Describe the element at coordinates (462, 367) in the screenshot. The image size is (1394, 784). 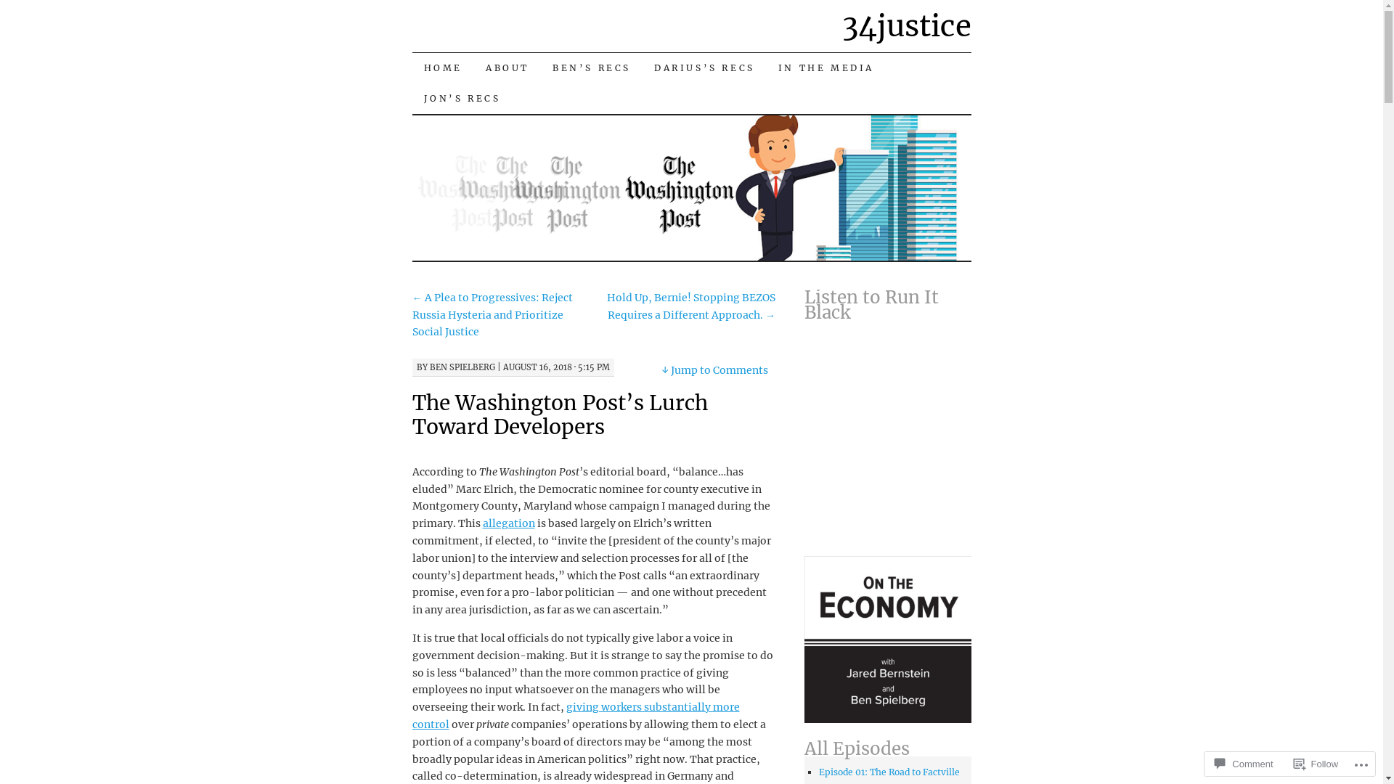
I see `BEN SPIELBERG` at that location.